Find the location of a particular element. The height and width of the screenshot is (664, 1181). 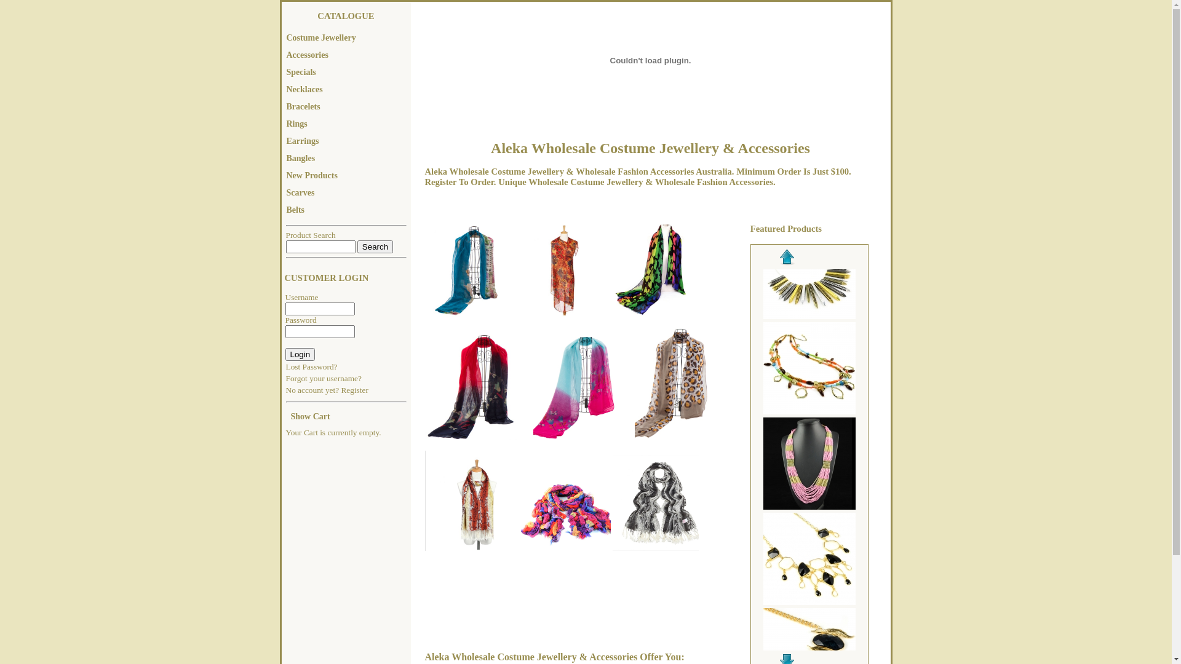

Necklaces is located at coordinates (346, 90).